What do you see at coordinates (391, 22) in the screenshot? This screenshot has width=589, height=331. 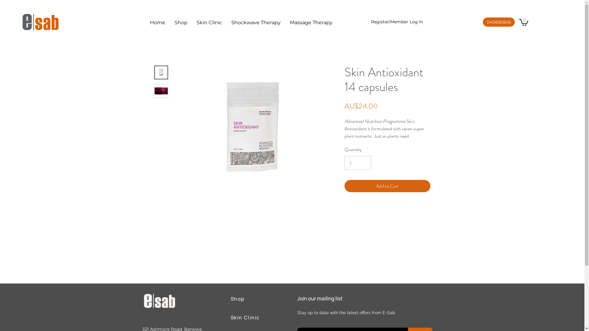 I see `Register/Member Log In` at bounding box center [391, 22].